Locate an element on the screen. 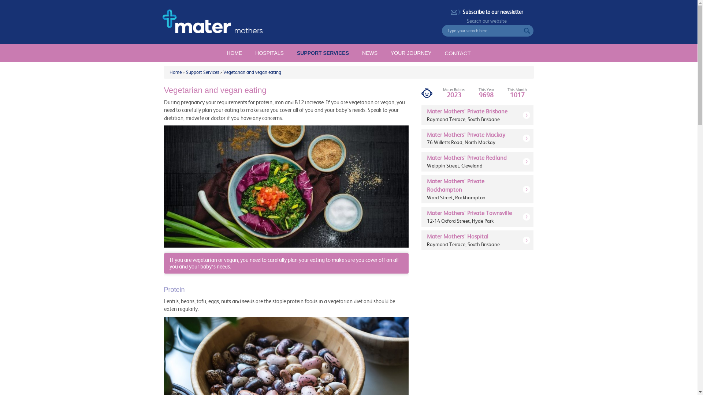 Image resolution: width=703 pixels, height=395 pixels. Mater Mothers' Private Mackay is located at coordinates (466, 135).